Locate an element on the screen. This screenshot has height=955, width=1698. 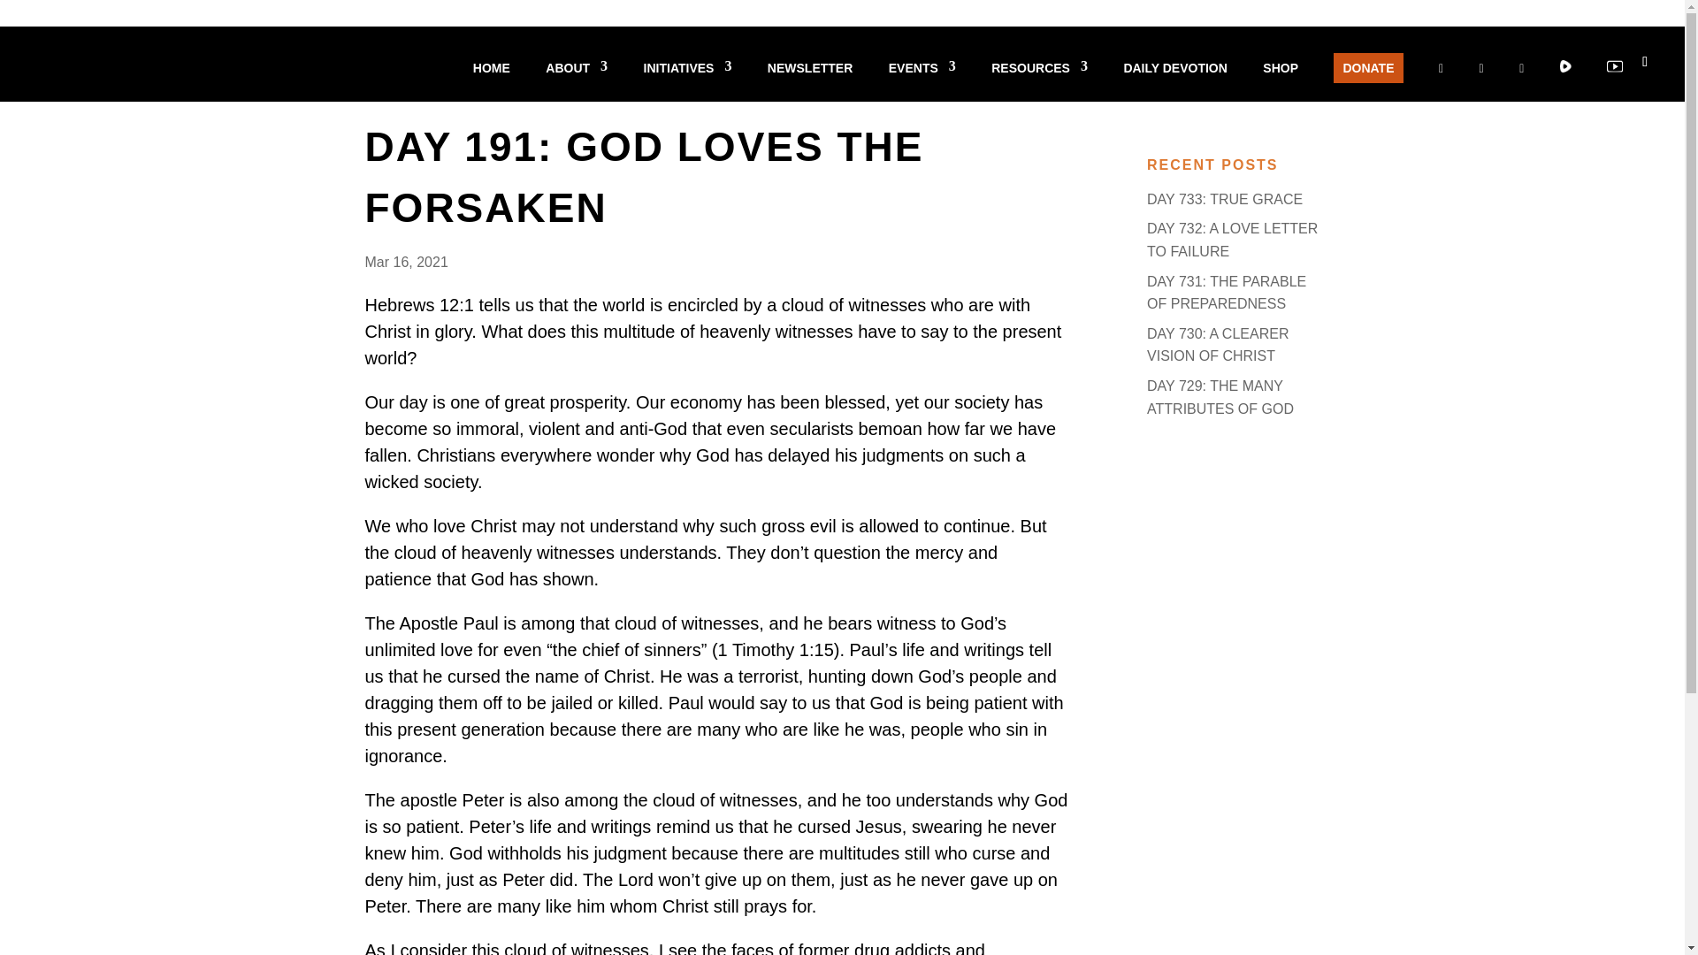
EVENTS is located at coordinates (922, 81).